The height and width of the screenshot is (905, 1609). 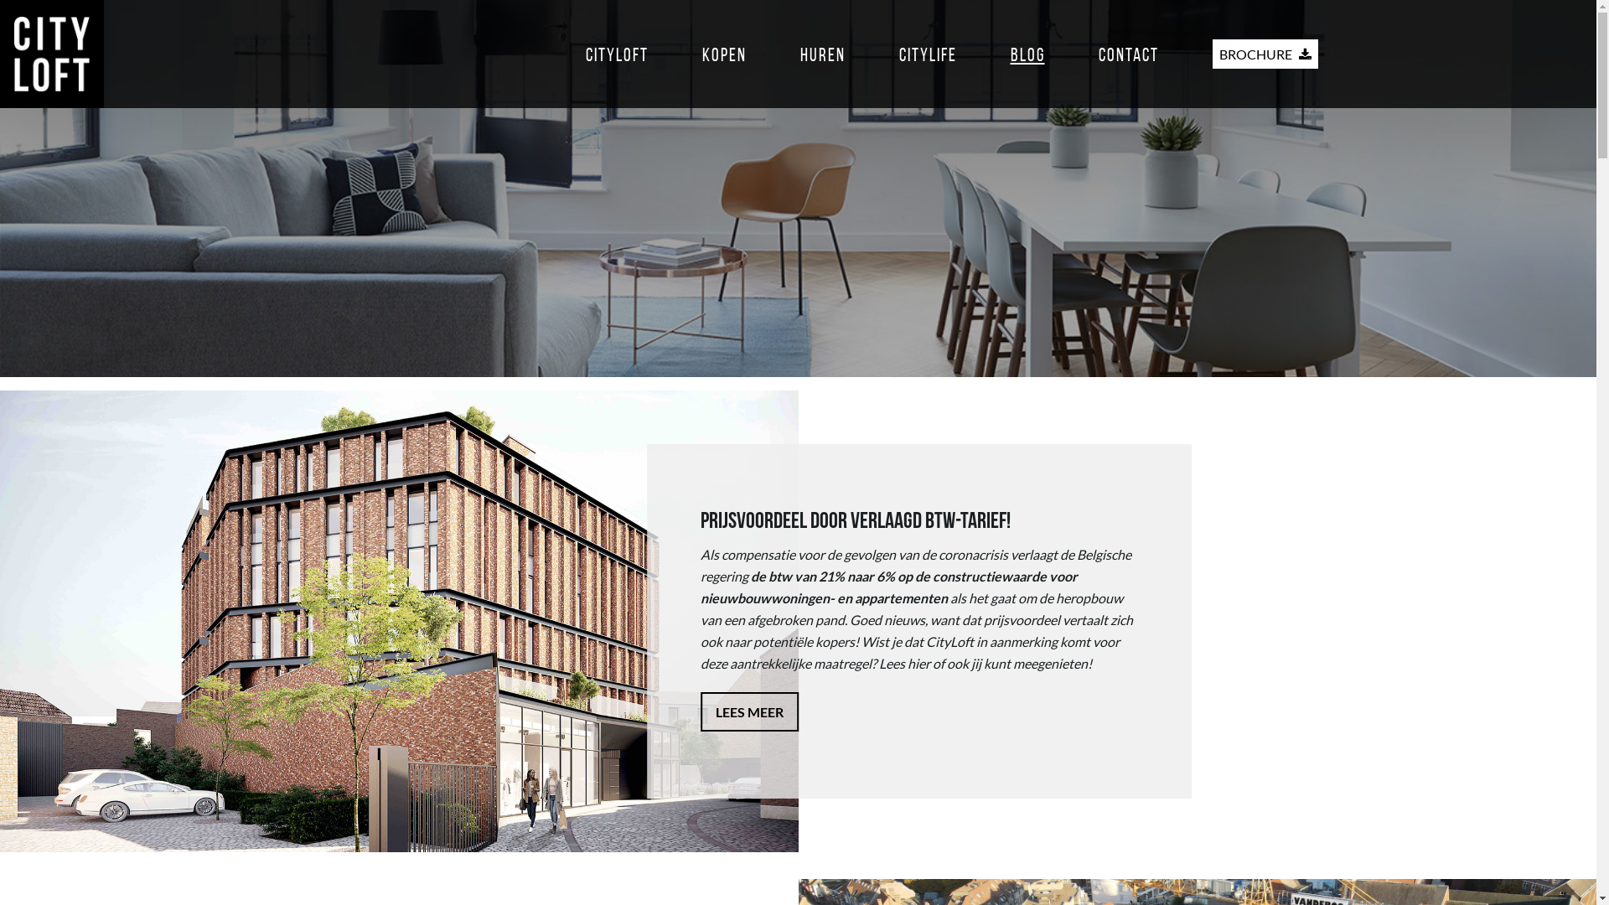 I want to click on LEES MEER, so click(x=749, y=712).